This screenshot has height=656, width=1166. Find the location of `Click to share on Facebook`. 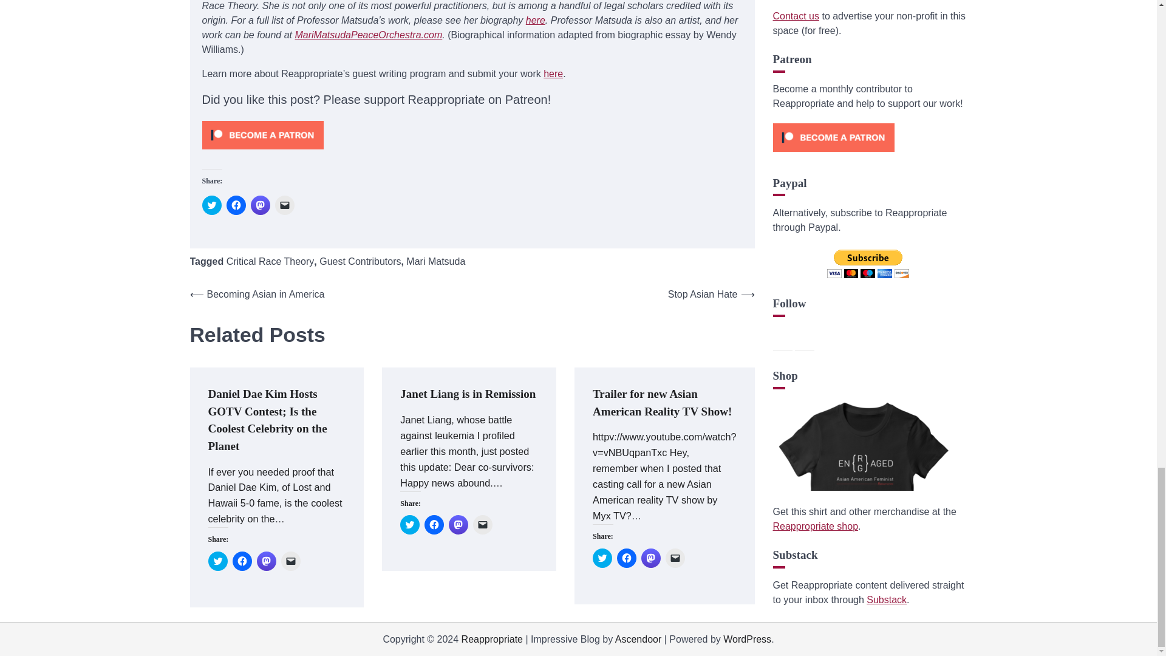

Click to share on Facebook is located at coordinates (242, 561).